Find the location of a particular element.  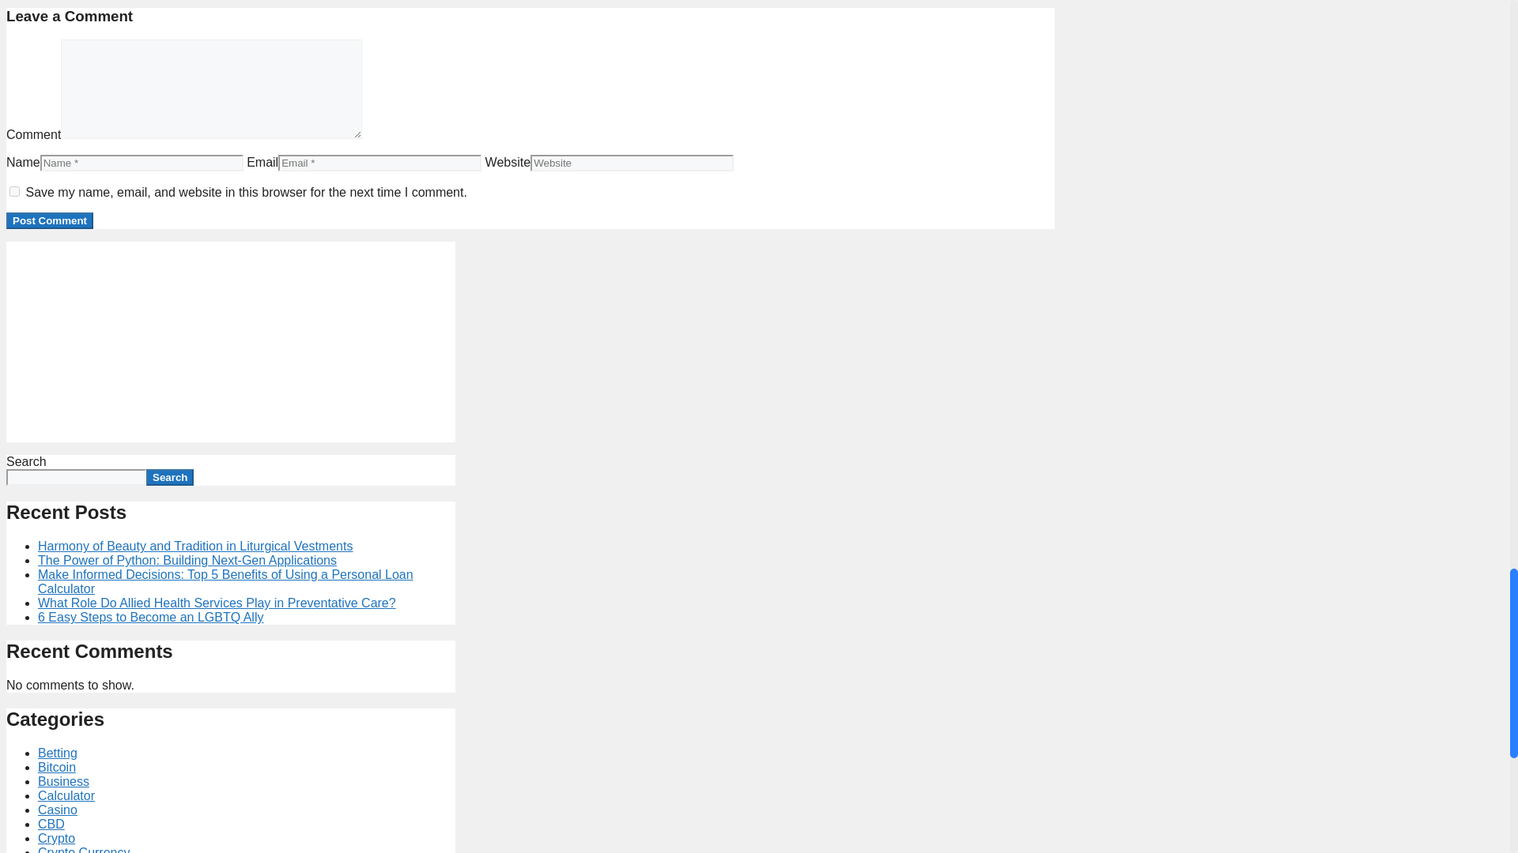

Calculator is located at coordinates (66, 796).